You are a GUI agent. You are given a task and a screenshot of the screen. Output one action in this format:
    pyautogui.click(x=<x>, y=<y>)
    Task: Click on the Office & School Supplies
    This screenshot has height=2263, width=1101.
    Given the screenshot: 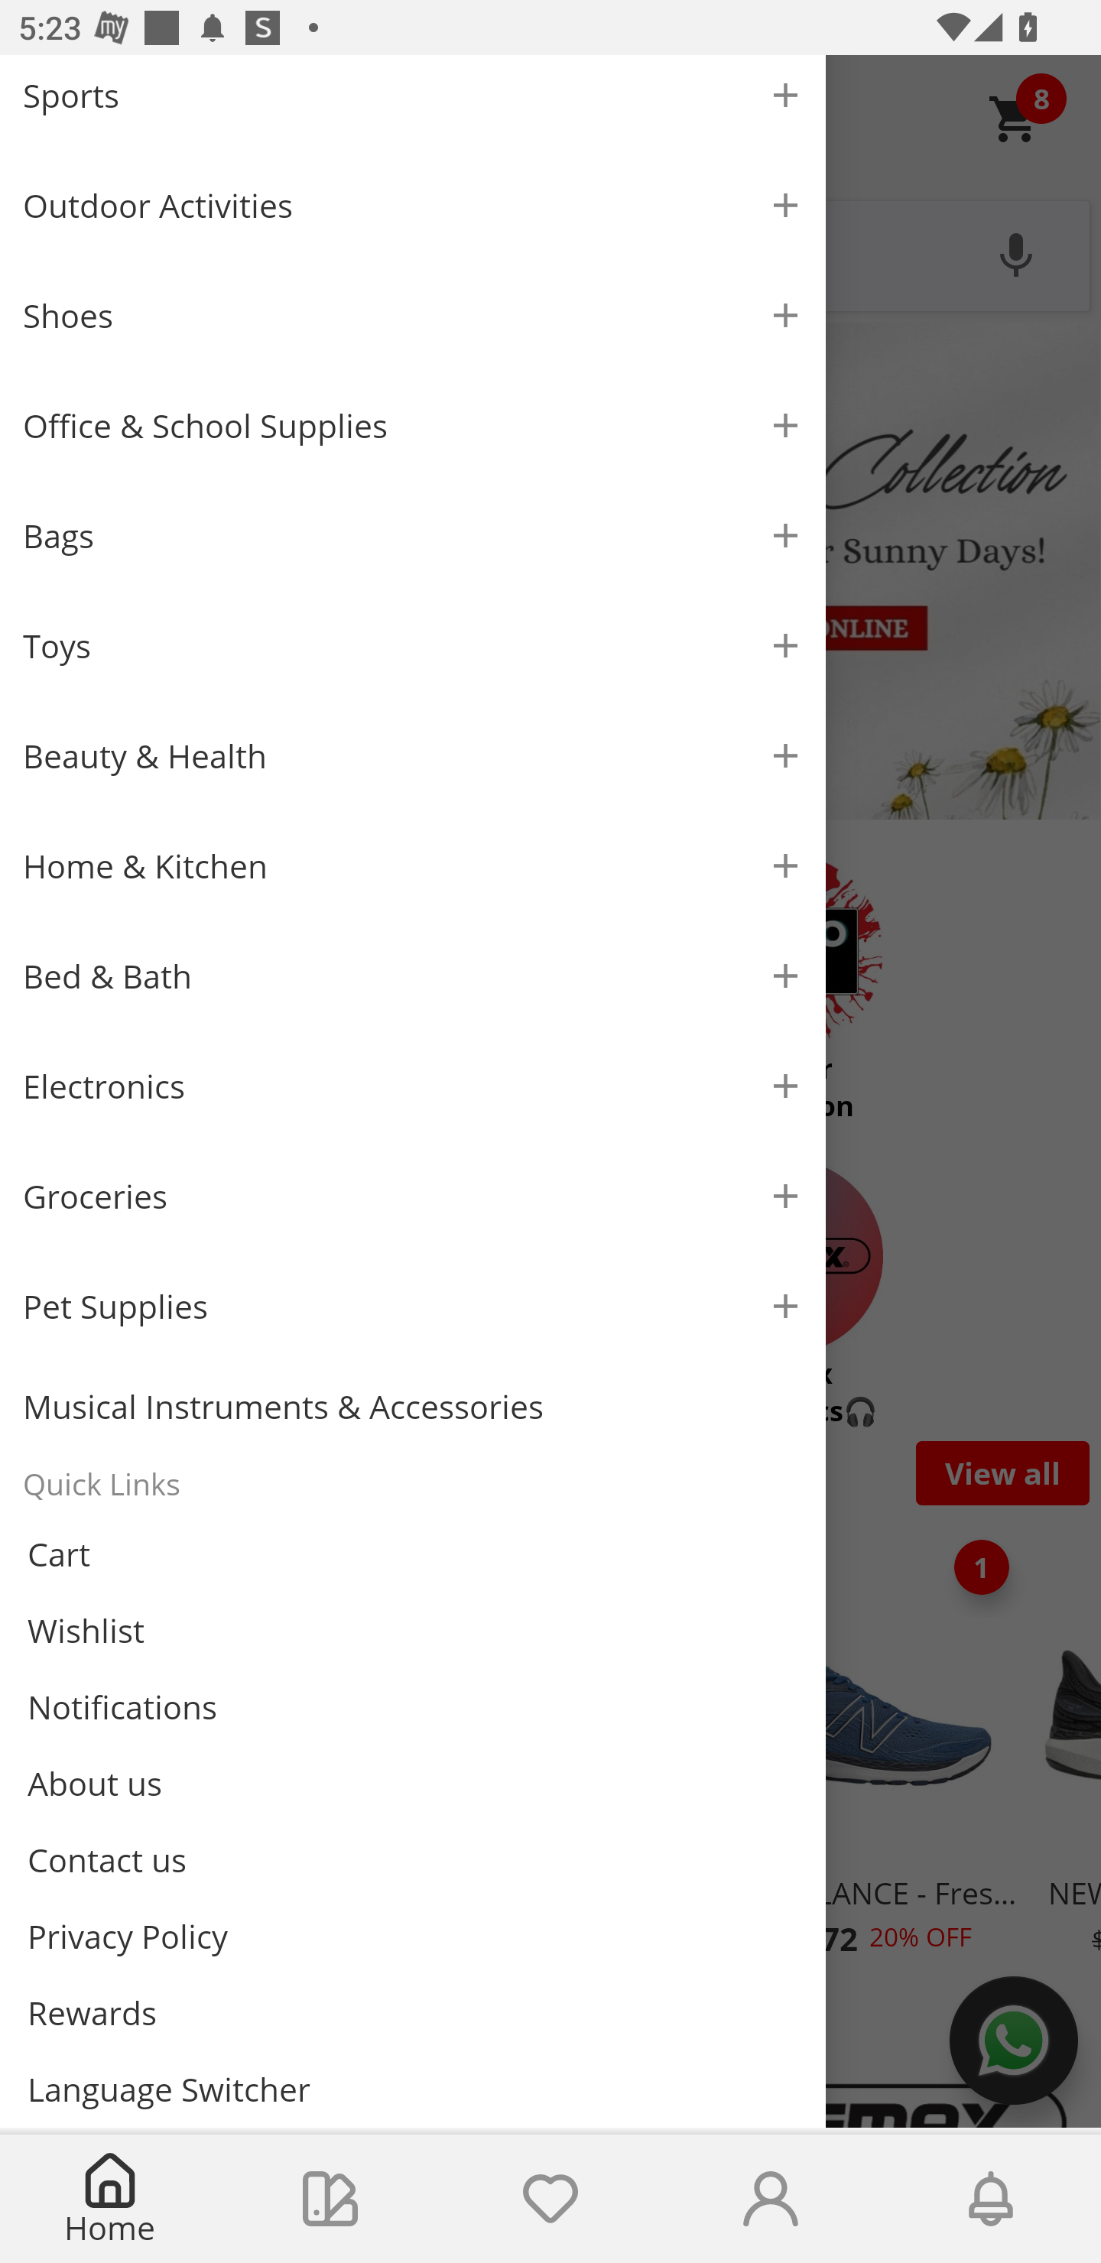 What is the action you would take?
    pyautogui.click(x=413, y=425)
    